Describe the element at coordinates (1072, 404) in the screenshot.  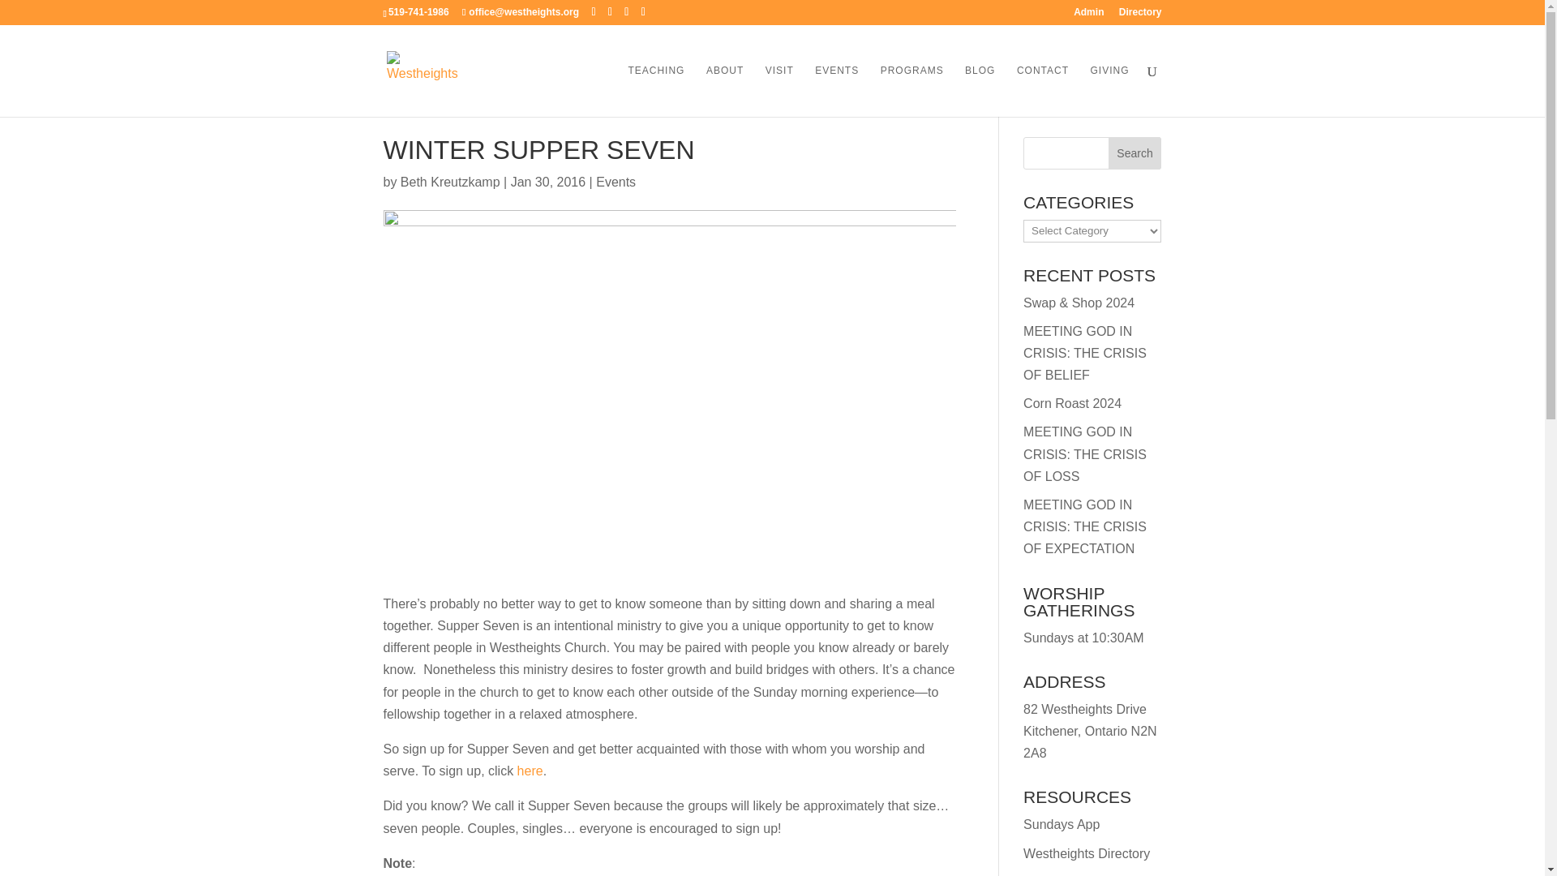
I see `Corn Roast 2024` at that location.